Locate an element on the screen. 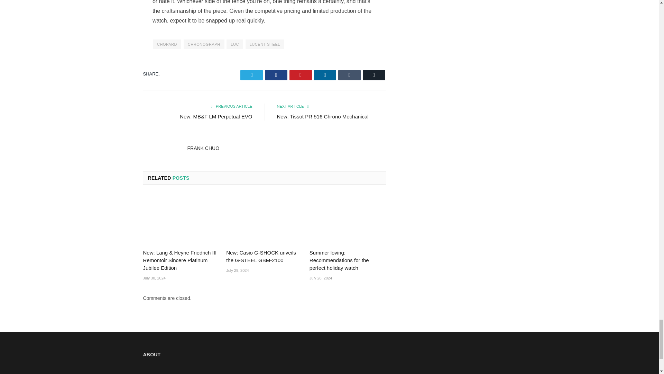  Share on Pinterest is located at coordinates (301, 75).